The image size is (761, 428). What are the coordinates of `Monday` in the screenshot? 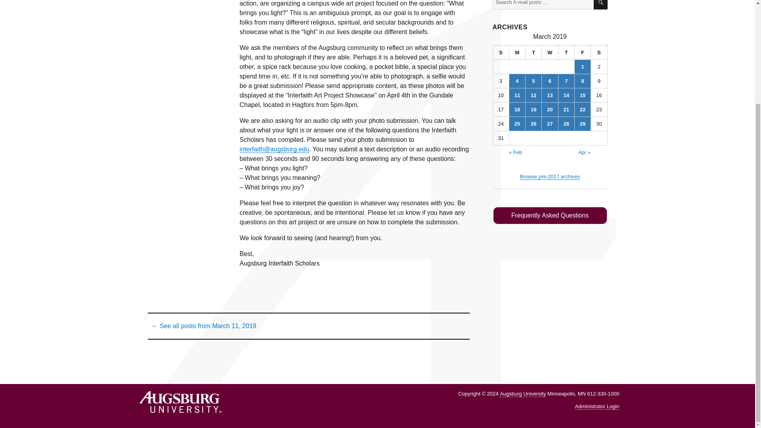 It's located at (517, 52).